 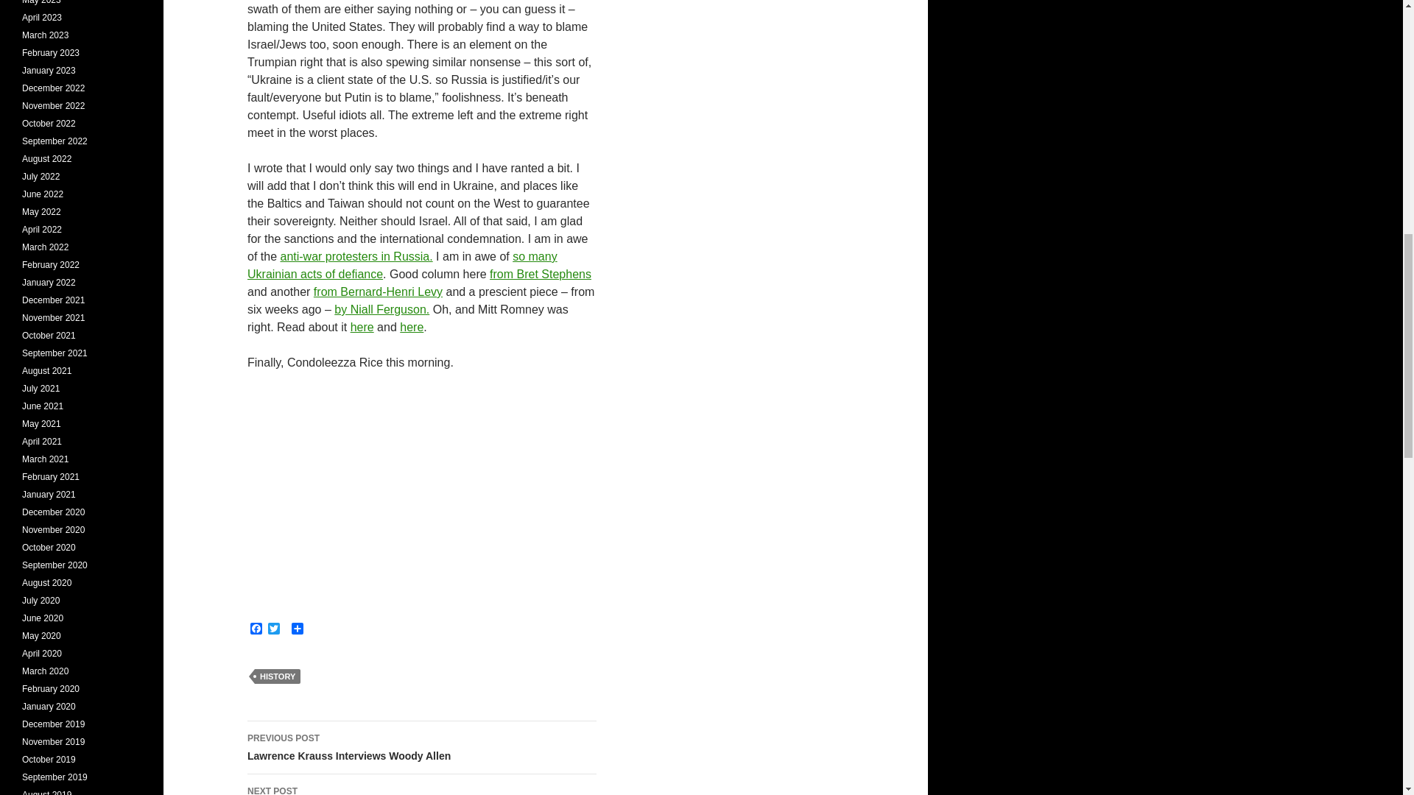 I want to click on anti-war protesters in Russia., so click(x=402, y=265).